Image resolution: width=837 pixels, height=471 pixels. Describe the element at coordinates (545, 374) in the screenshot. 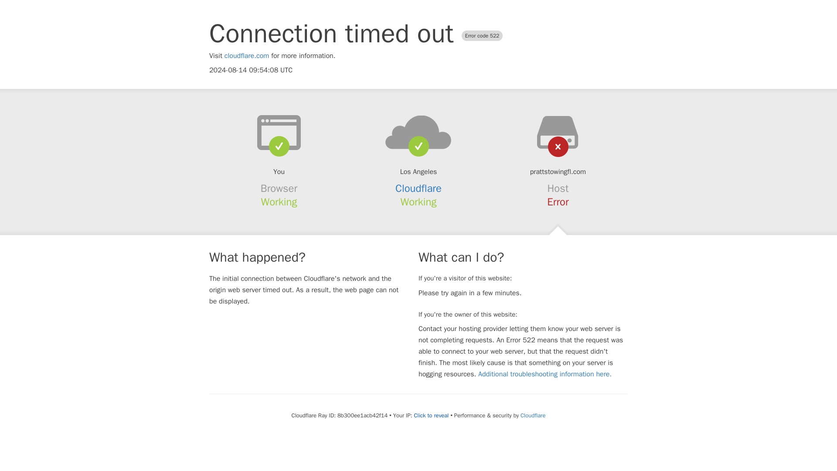

I see `Additional troubleshooting information here.` at that location.